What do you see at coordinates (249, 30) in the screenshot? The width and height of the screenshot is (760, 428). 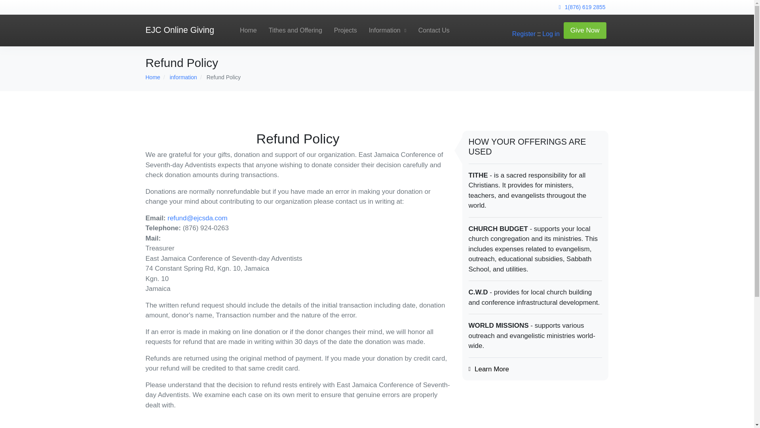 I see `Home` at bounding box center [249, 30].